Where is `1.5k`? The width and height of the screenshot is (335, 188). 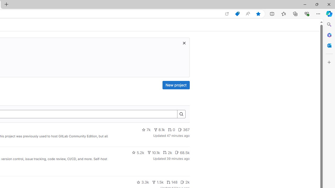 1.5k is located at coordinates (158, 182).